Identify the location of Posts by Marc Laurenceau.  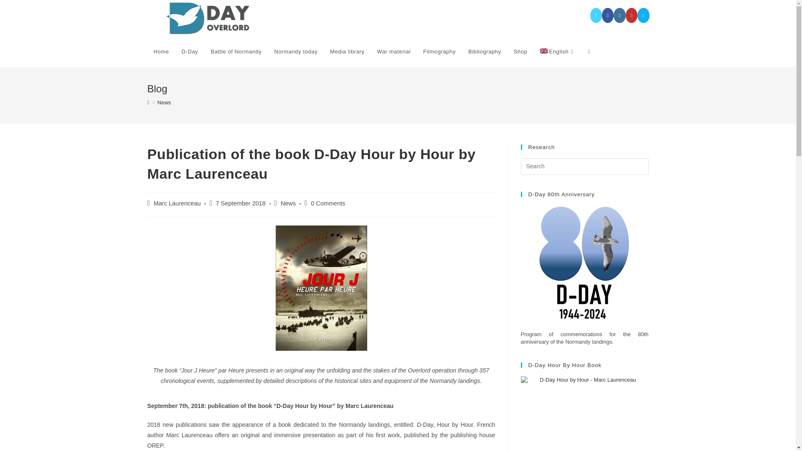
(177, 203).